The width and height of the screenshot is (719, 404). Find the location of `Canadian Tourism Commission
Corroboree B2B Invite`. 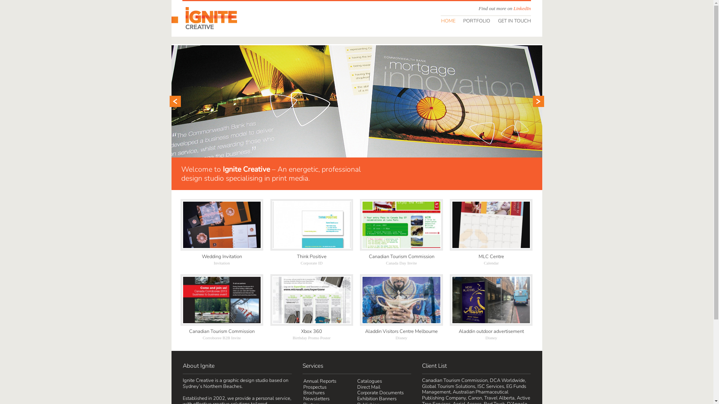

Canadian Tourism Commission
Corroboree B2B Invite is located at coordinates (222, 308).